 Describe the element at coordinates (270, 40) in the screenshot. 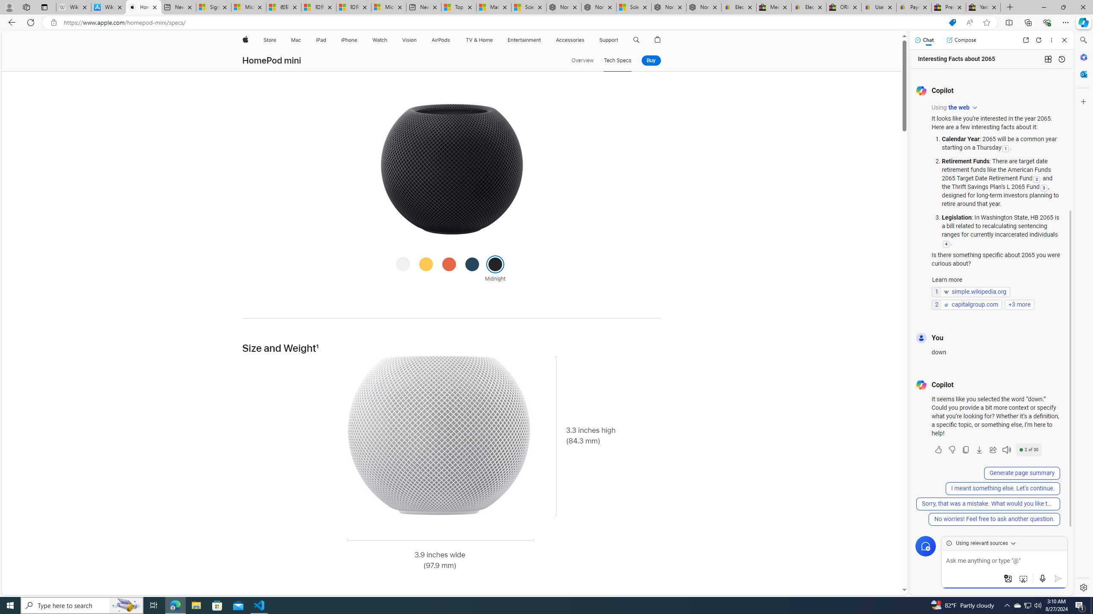

I see `Store` at that location.